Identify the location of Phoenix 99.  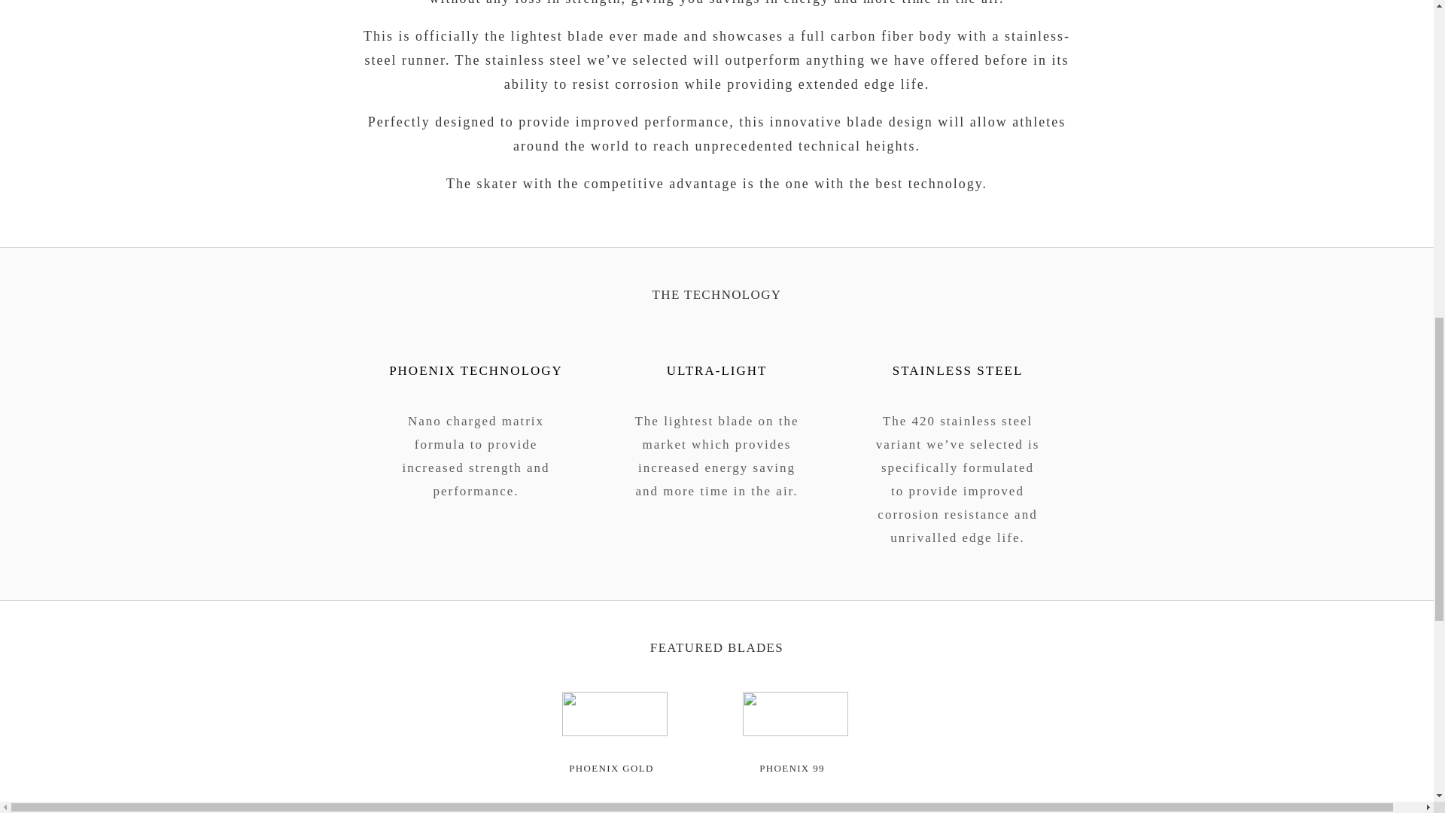
(792, 768).